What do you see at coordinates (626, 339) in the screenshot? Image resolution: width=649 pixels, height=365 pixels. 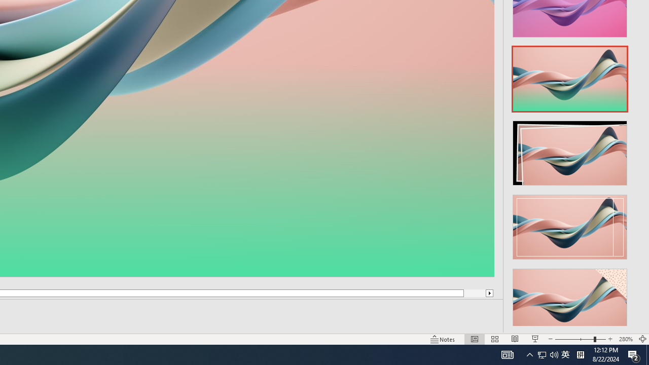 I see `Zoom 280%` at bounding box center [626, 339].